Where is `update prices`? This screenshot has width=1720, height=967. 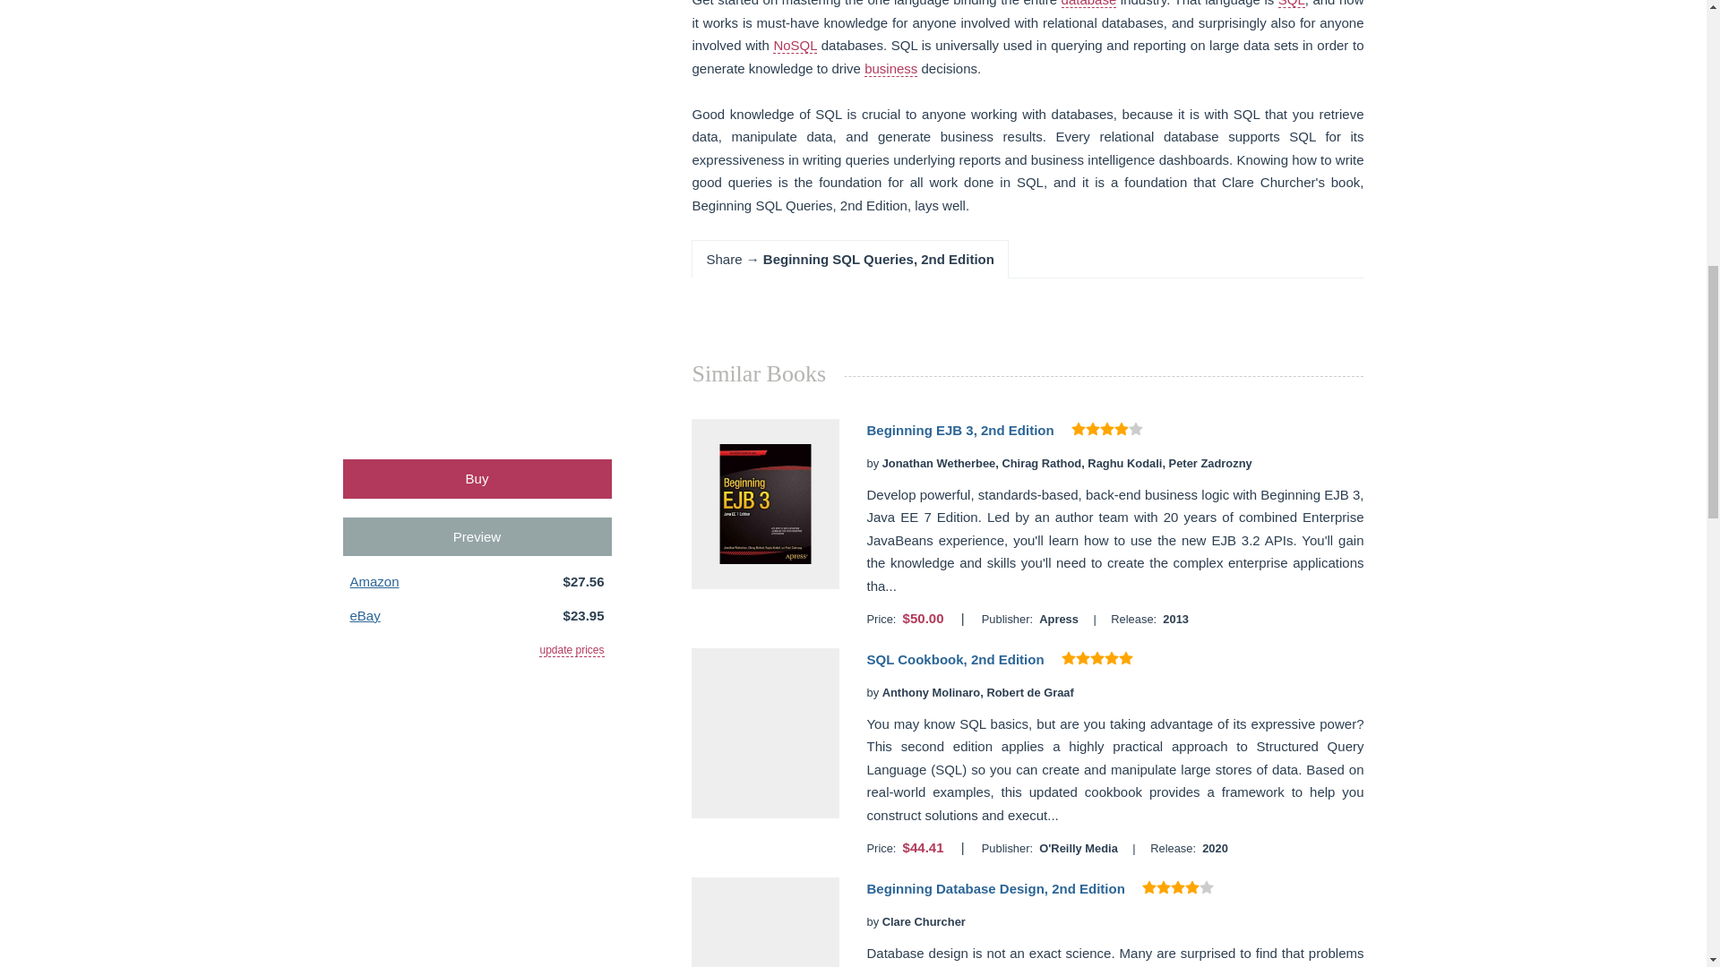 update prices is located at coordinates (572, 650).